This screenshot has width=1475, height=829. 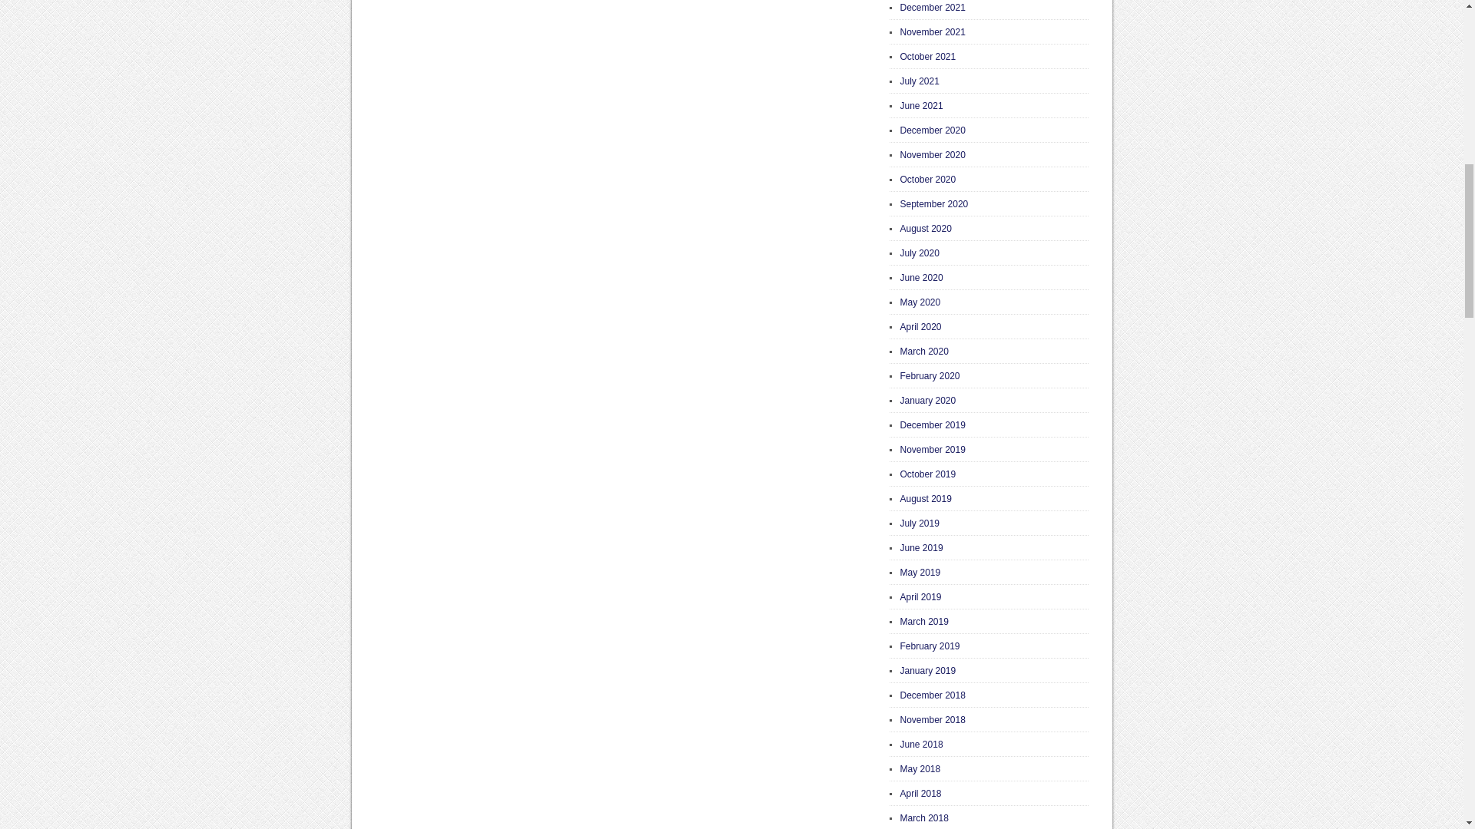 I want to click on November 2020, so click(x=933, y=155).